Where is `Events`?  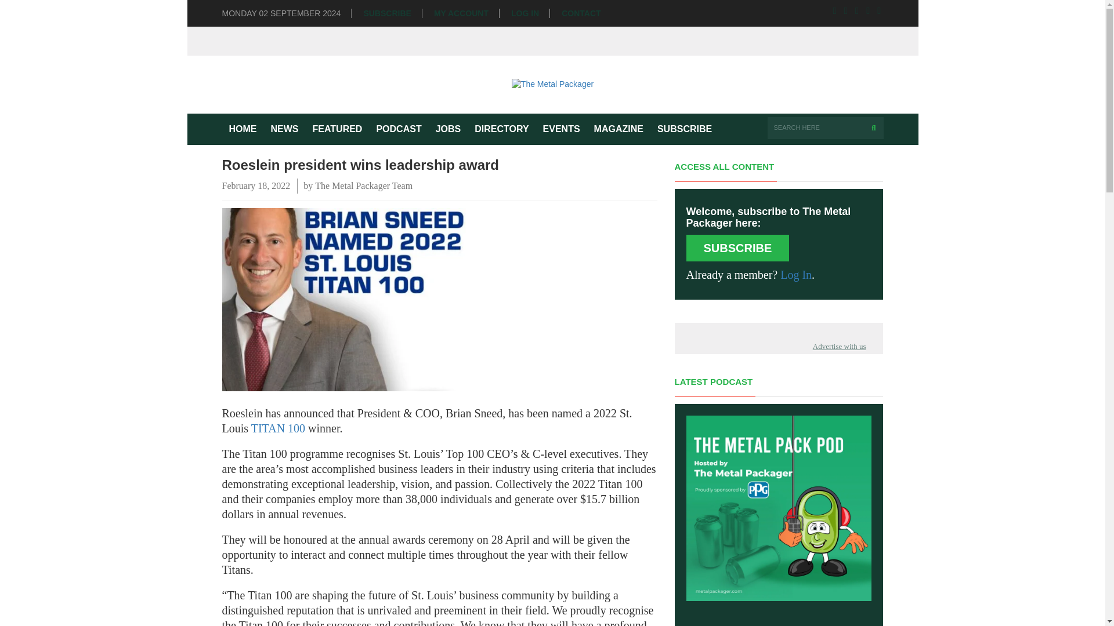
Events is located at coordinates (561, 129).